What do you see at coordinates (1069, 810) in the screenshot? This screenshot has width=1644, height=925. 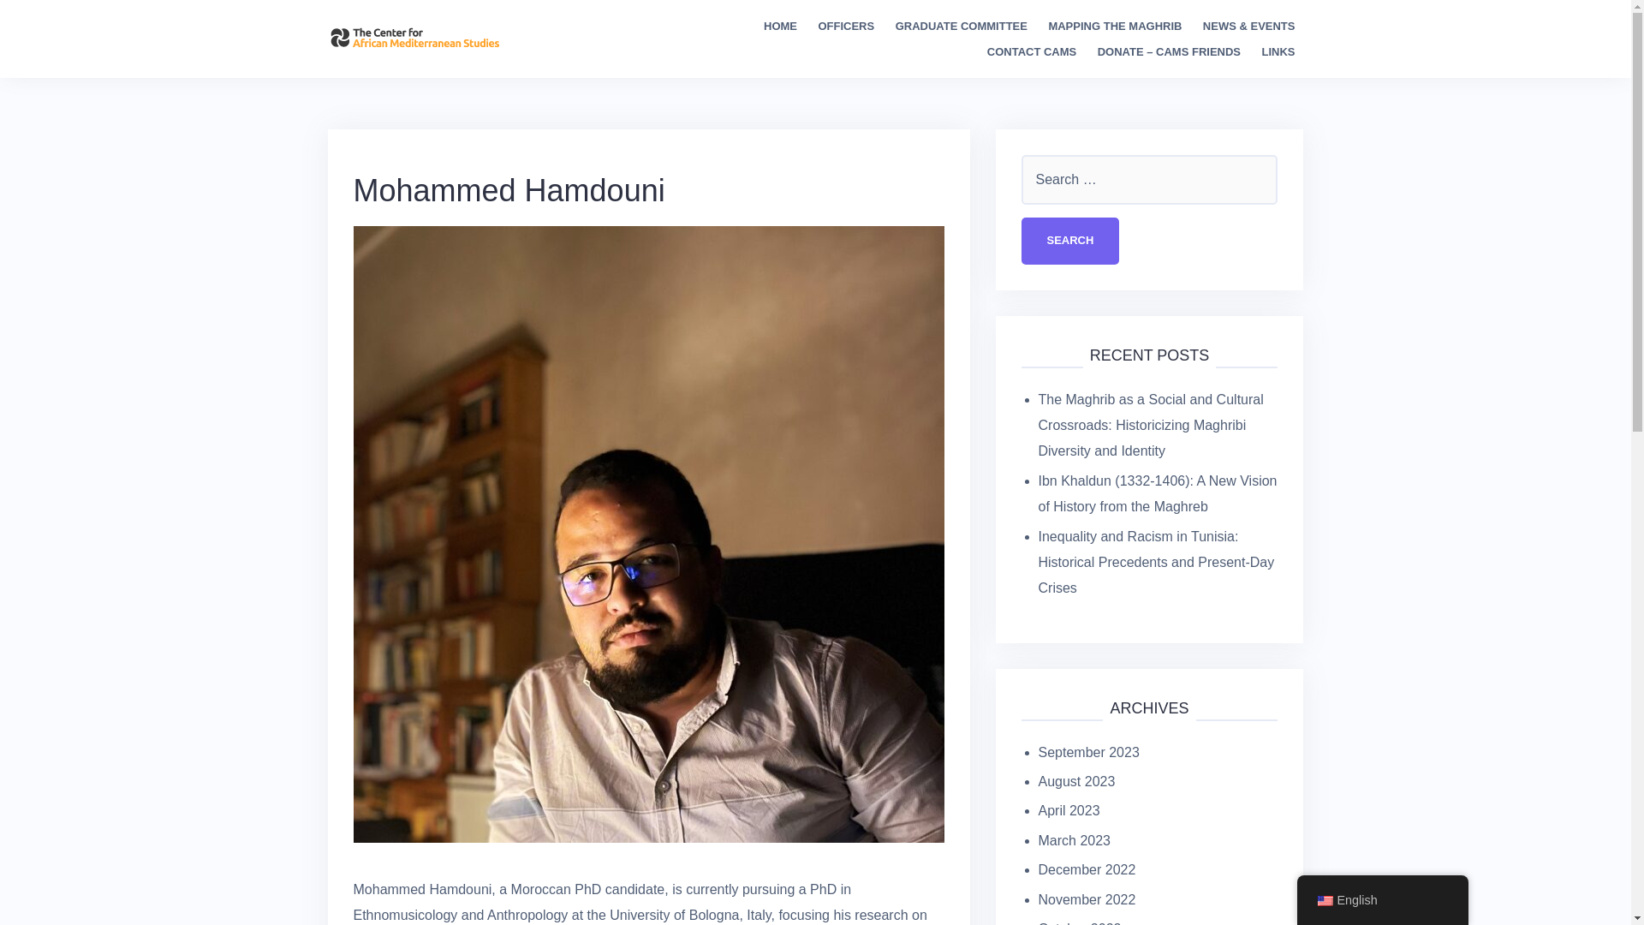 I see `April 2023` at bounding box center [1069, 810].